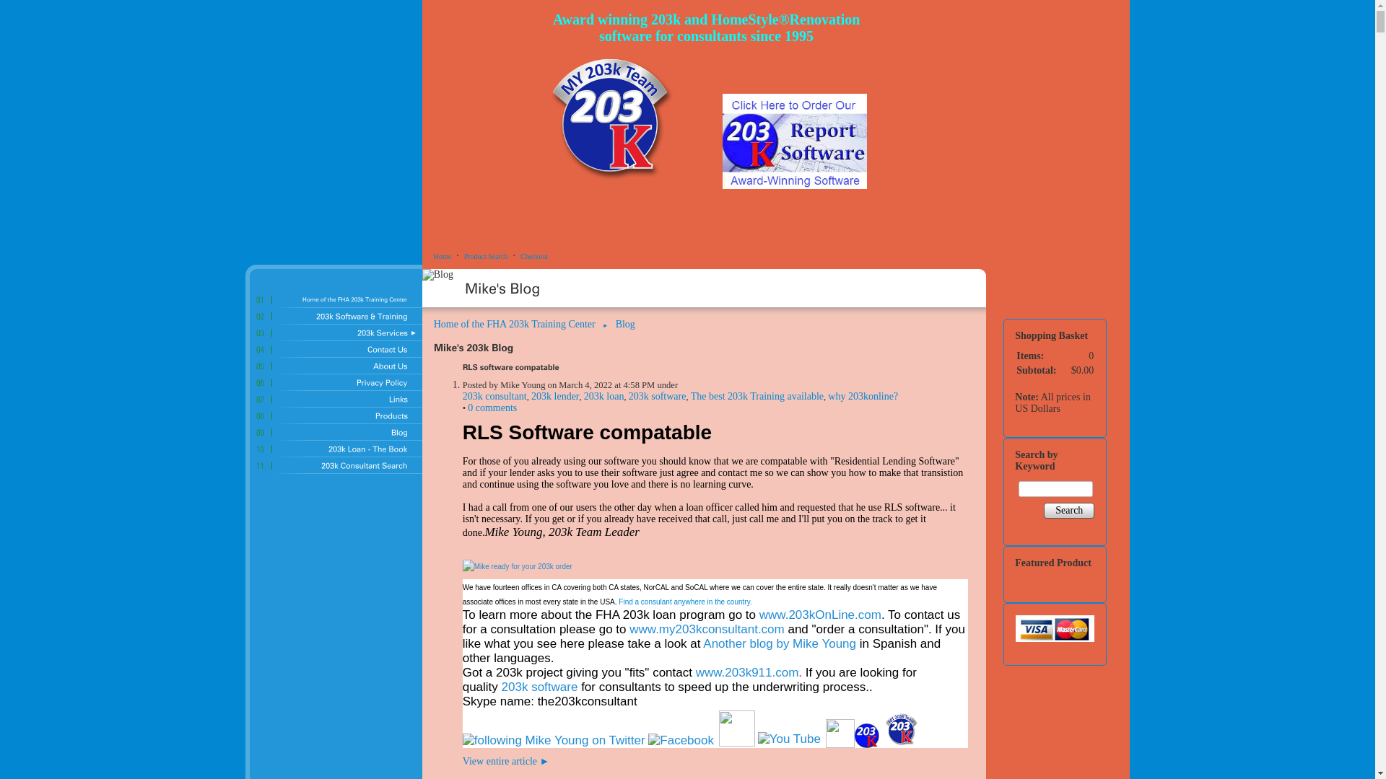  What do you see at coordinates (863, 397) in the screenshot?
I see `why 203konline?` at bounding box center [863, 397].